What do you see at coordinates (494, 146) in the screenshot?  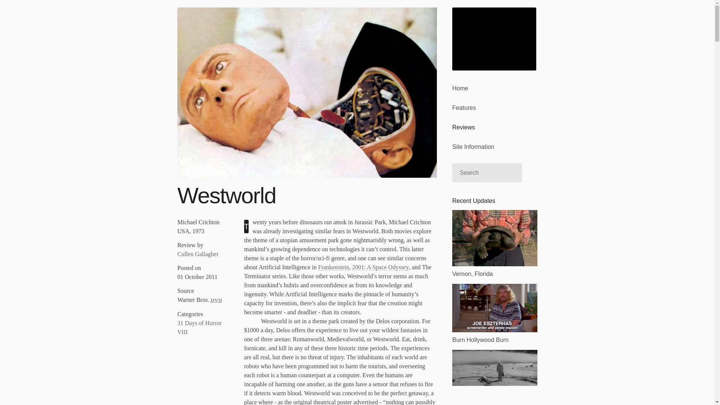 I see `Site Information` at bounding box center [494, 146].